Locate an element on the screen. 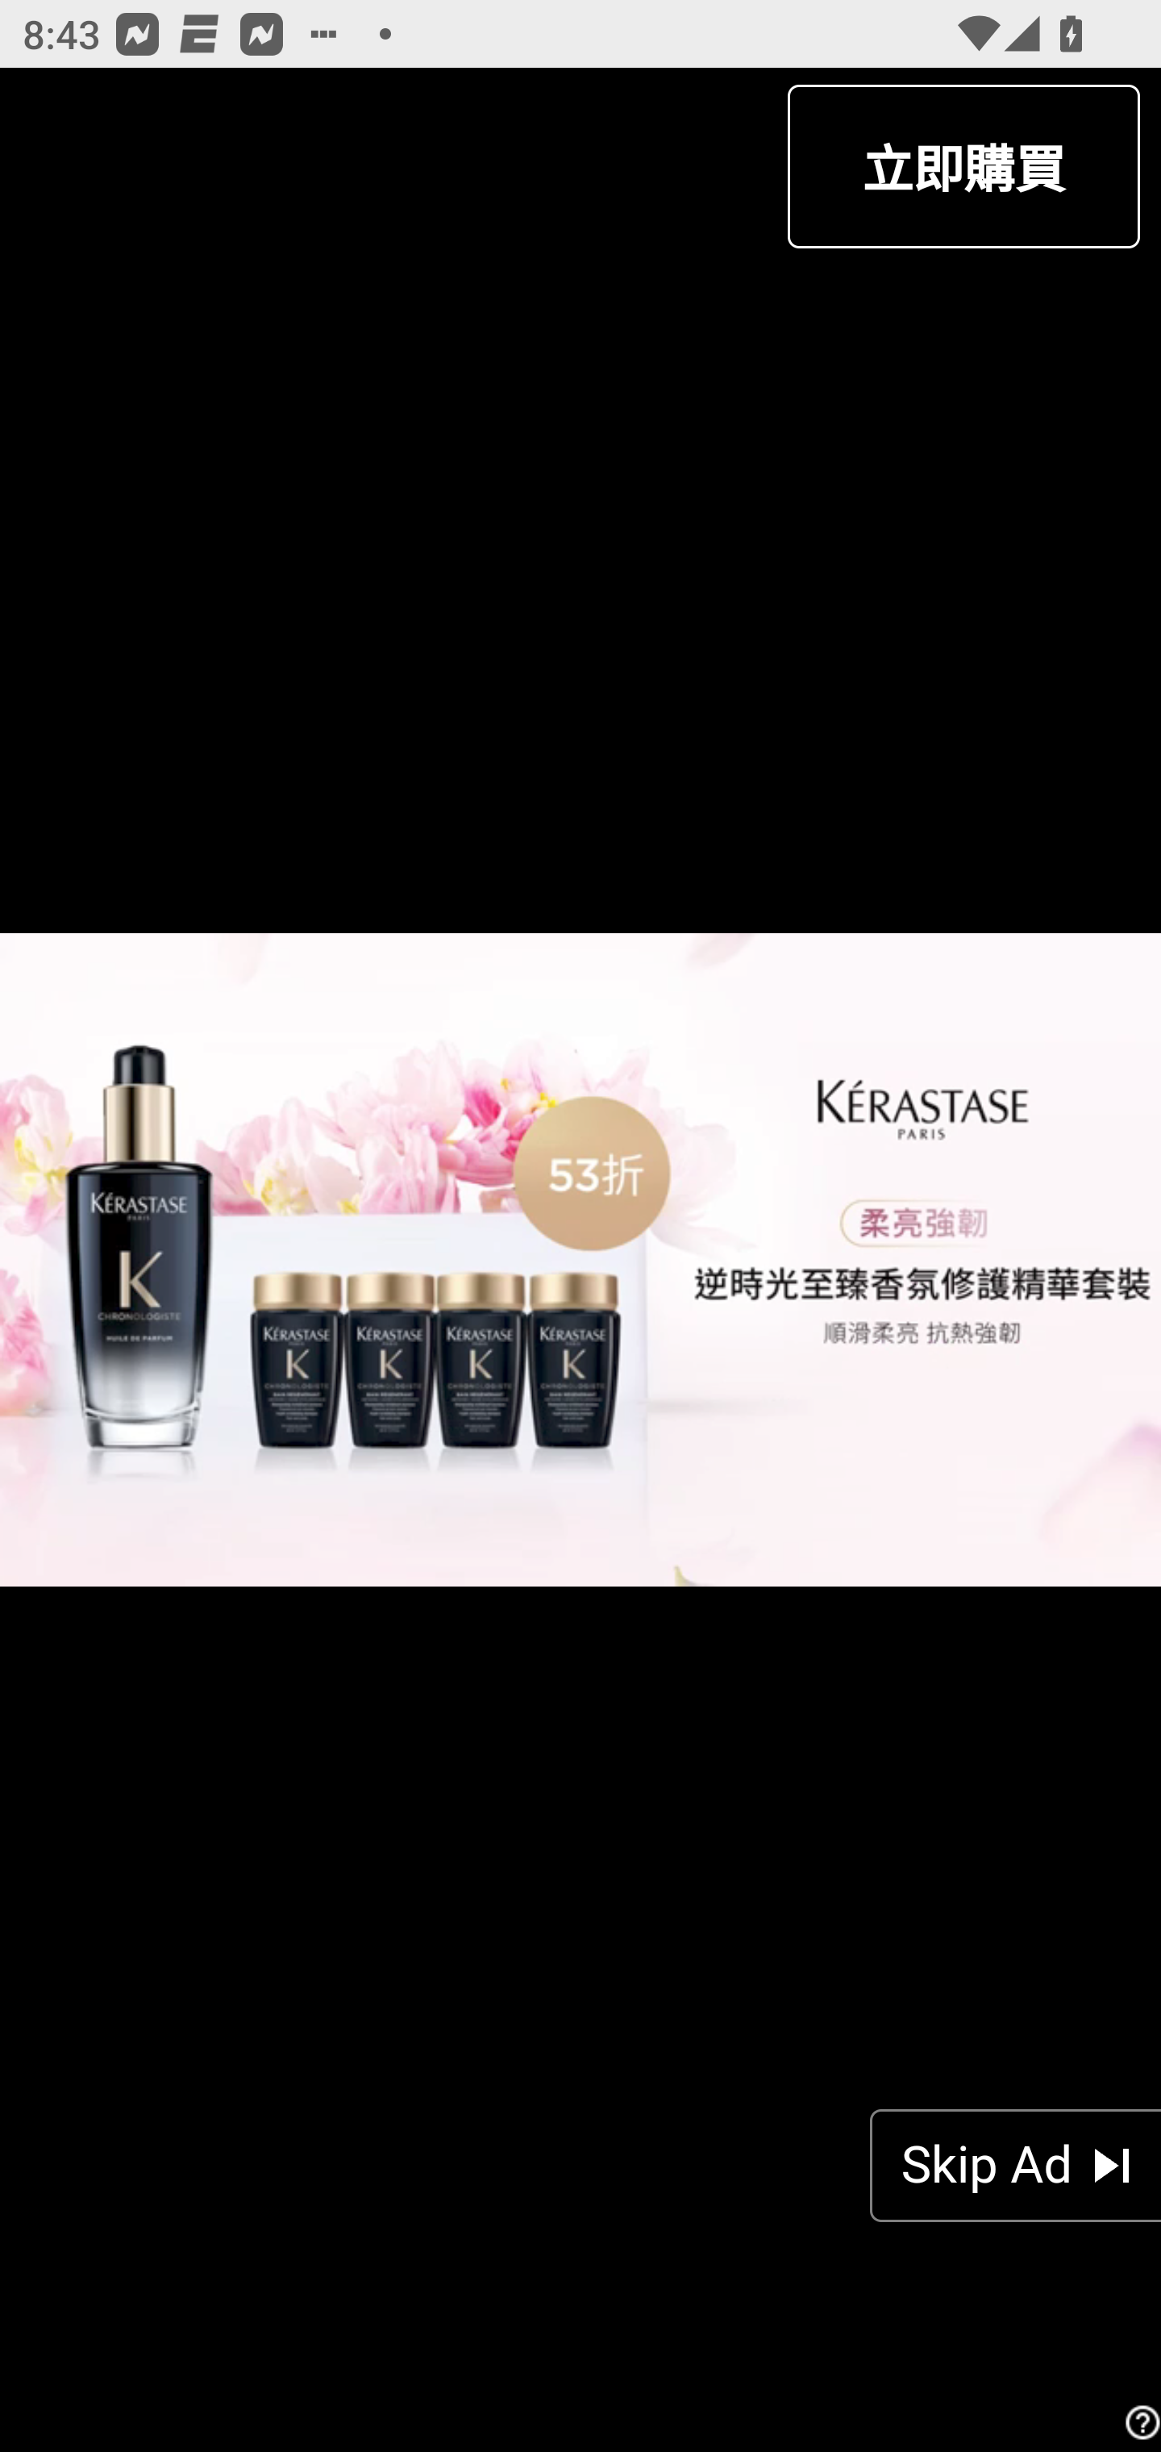 Image resolution: width=1161 pixels, height=2452 pixels. 立即購買 is located at coordinates (963, 166).